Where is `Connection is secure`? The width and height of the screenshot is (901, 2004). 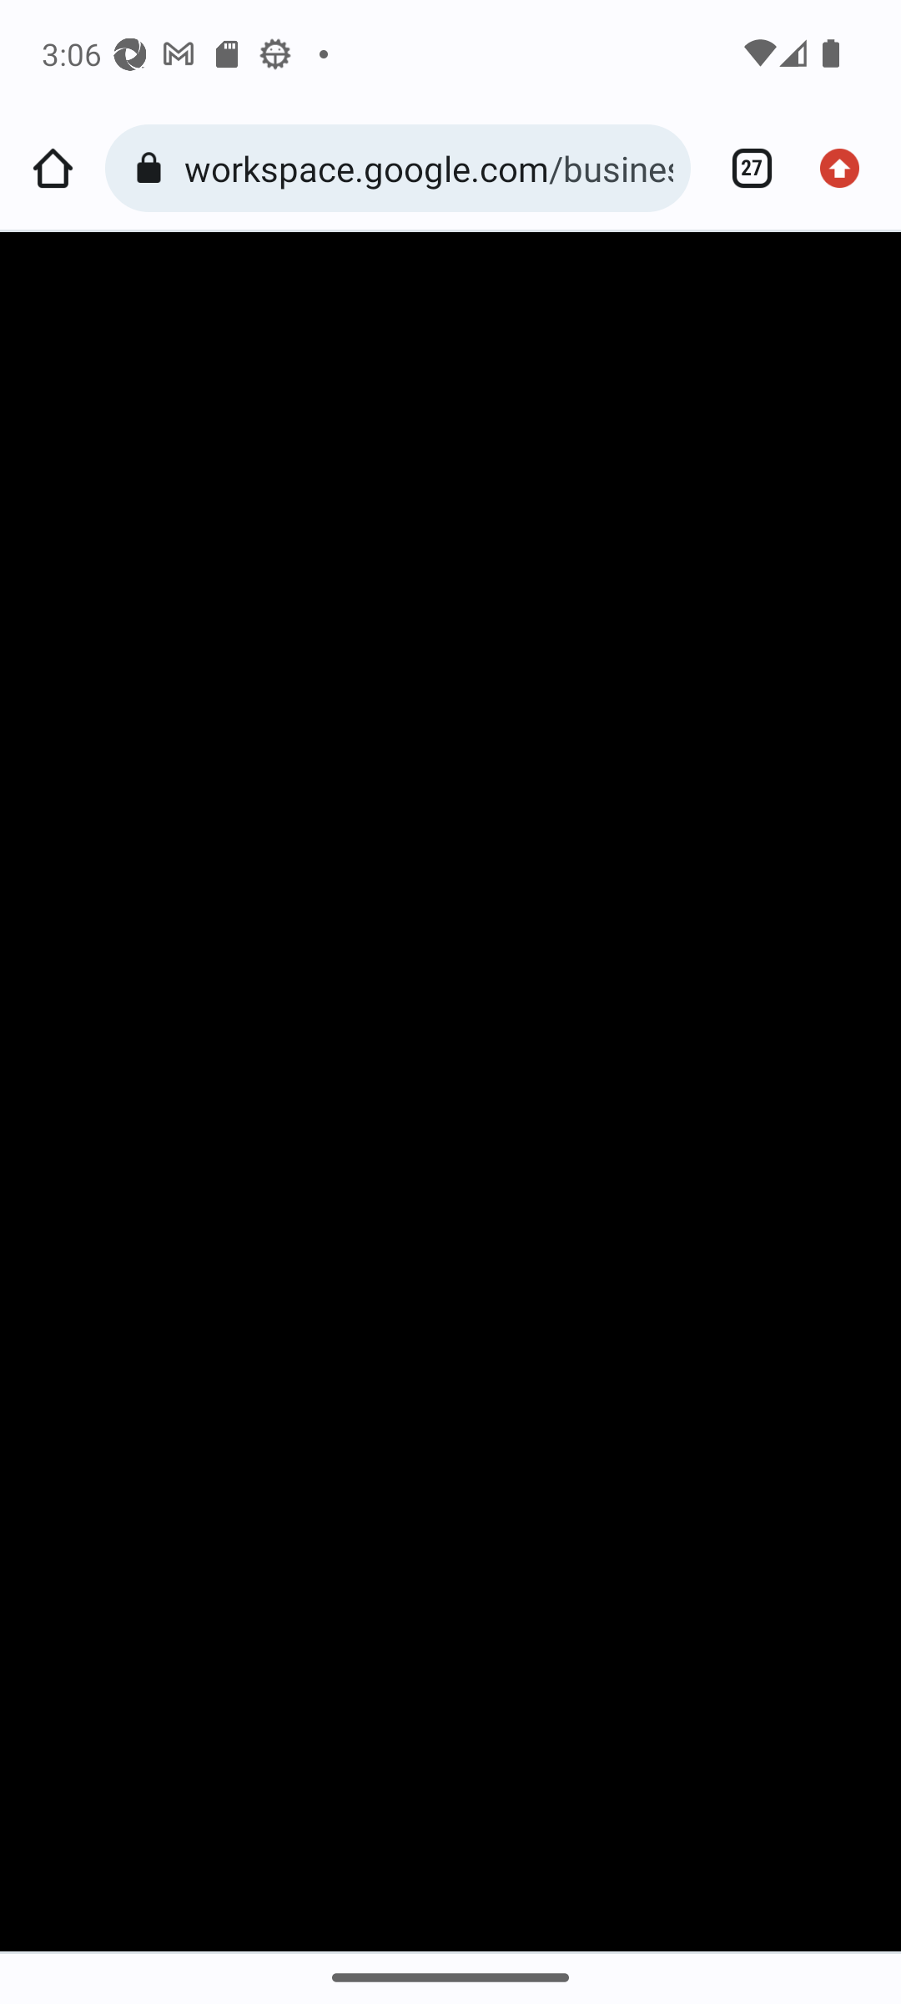 Connection is secure is located at coordinates (154, 169).